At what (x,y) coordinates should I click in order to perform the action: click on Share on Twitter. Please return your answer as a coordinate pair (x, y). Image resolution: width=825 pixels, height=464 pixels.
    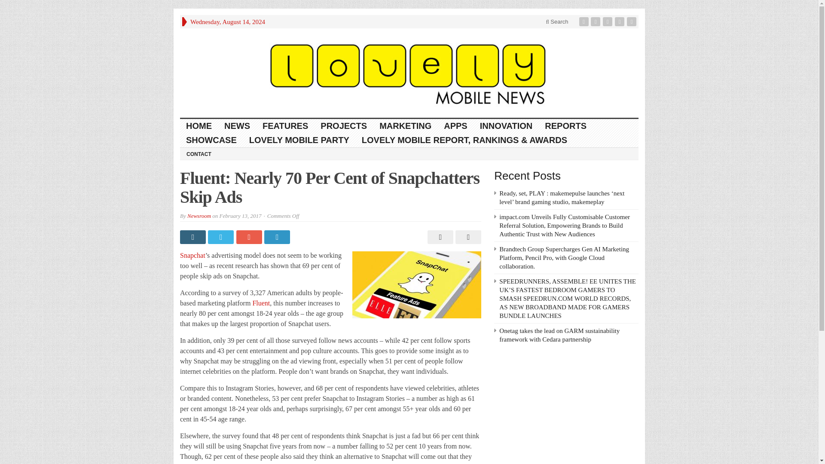
    Looking at the image, I should click on (222, 237).